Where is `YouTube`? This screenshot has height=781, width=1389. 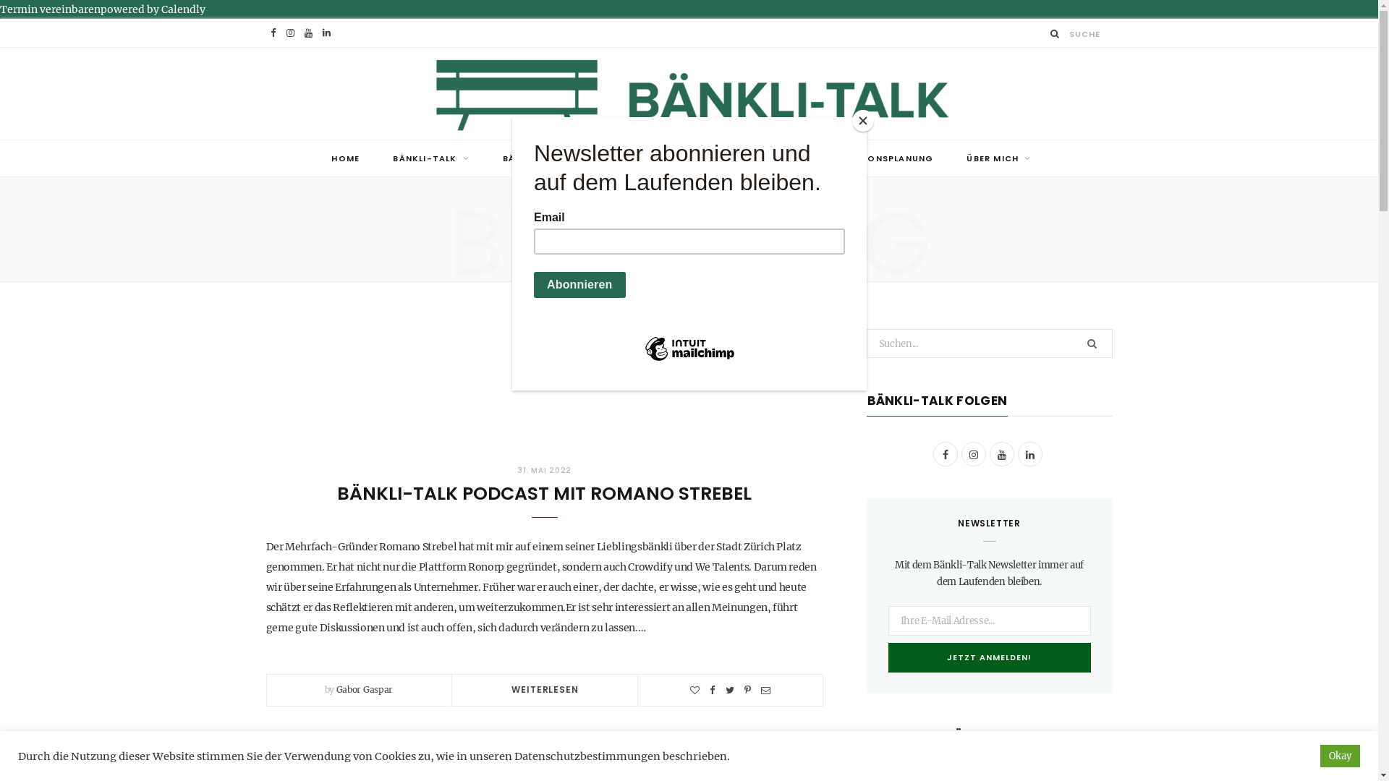
YouTube is located at coordinates (1002, 454).